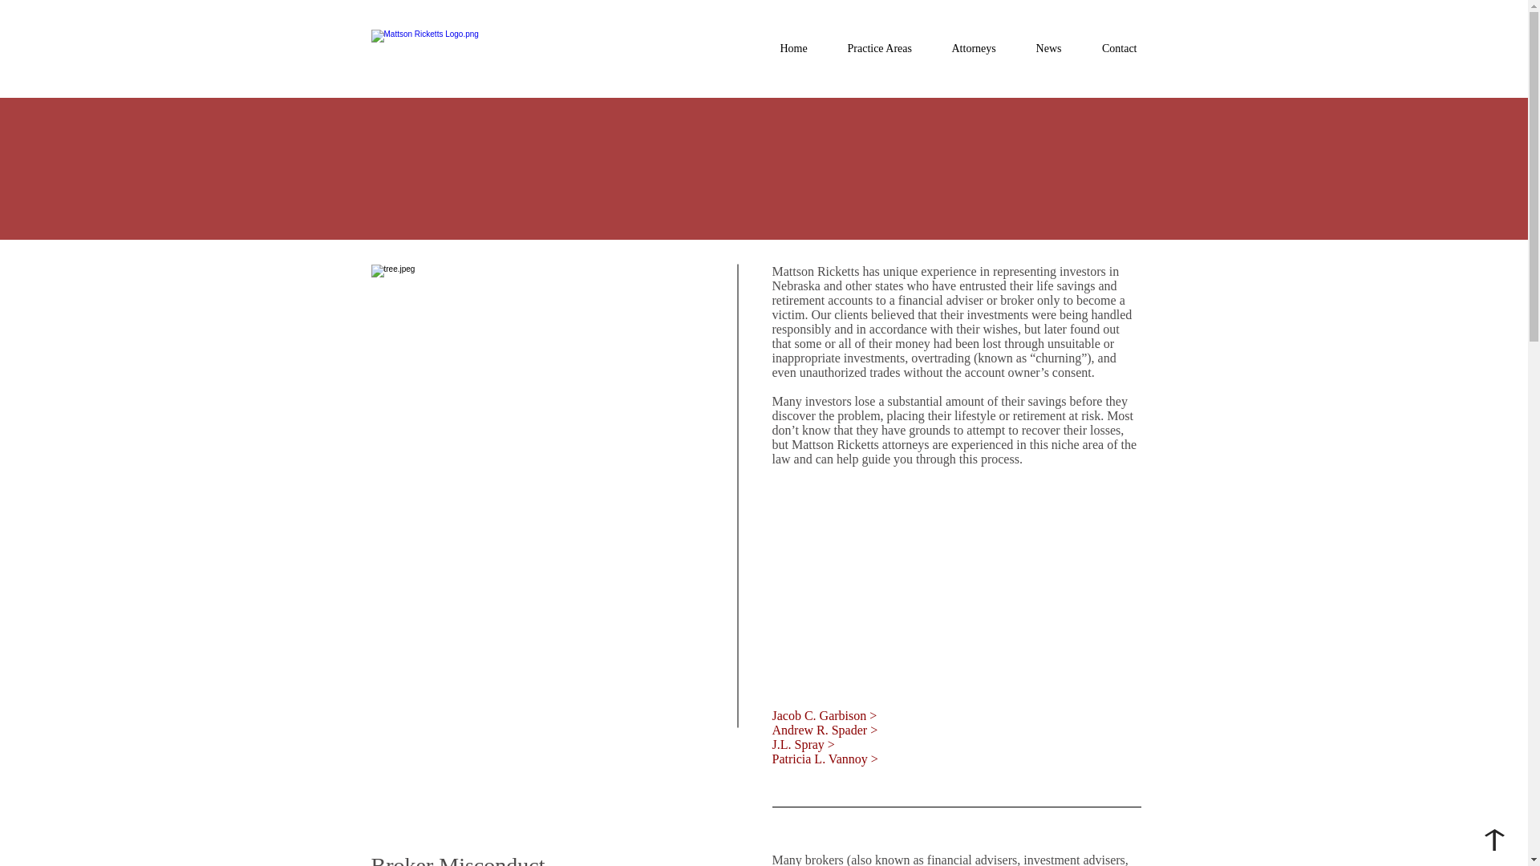 Image resolution: width=1540 pixels, height=866 pixels. I want to click on Practice Areas, so click(879, 48).